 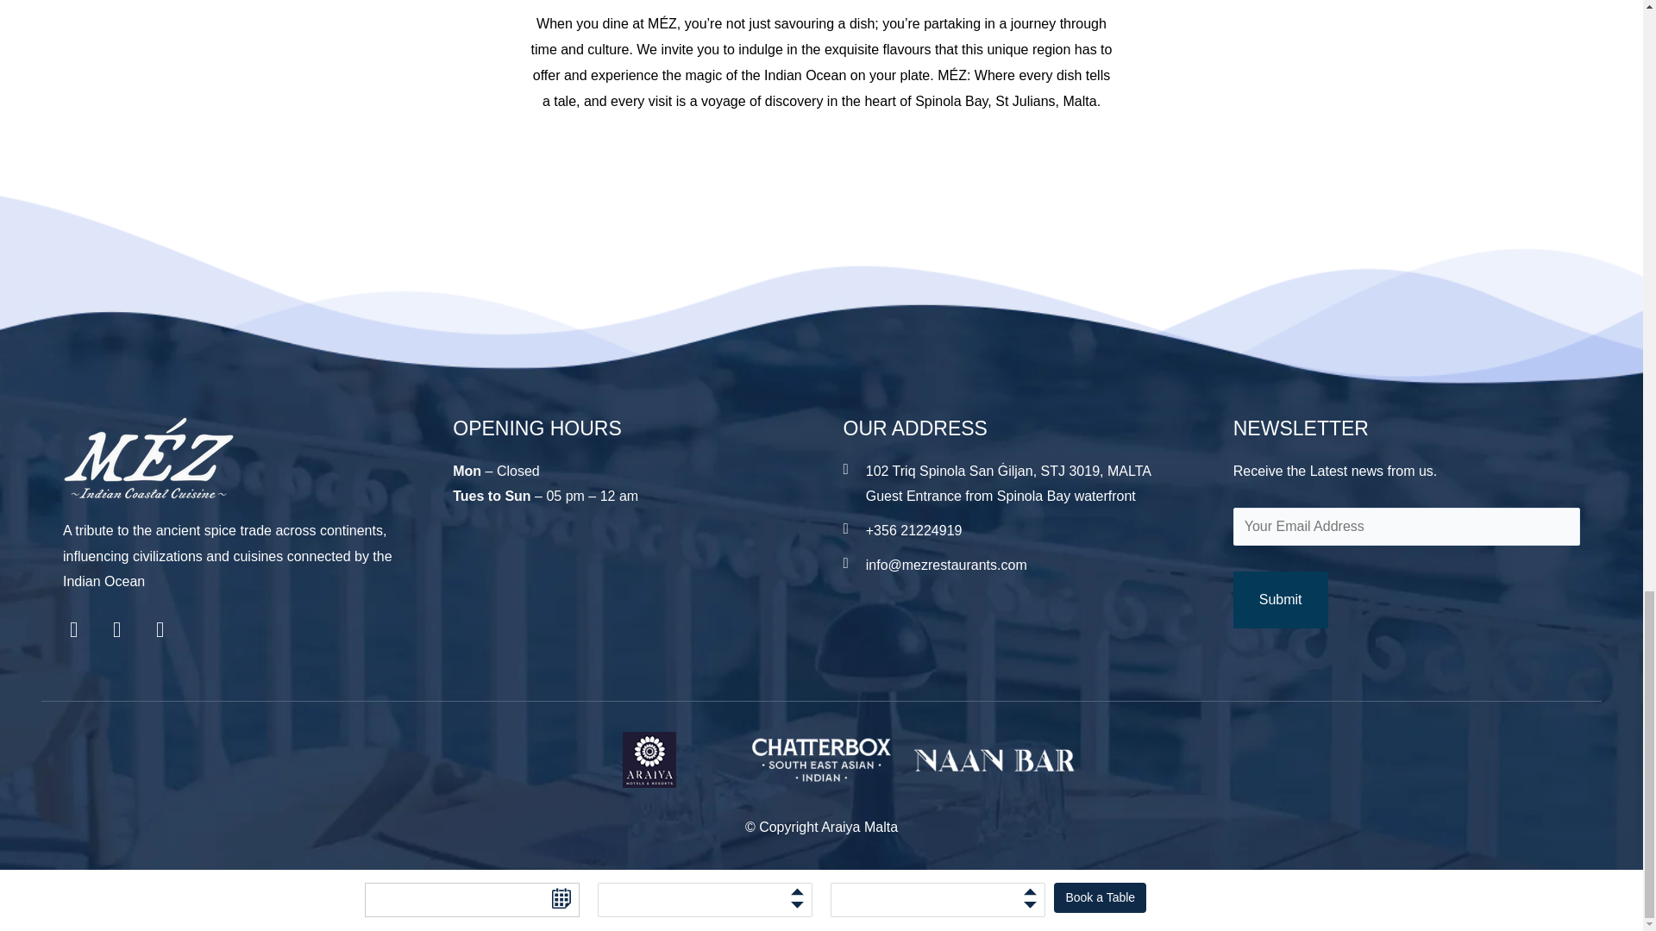 What do you see at coordinates (170, 640) in the screenshot?
I see `Tripadvisor` at bounding box center [170, 640].